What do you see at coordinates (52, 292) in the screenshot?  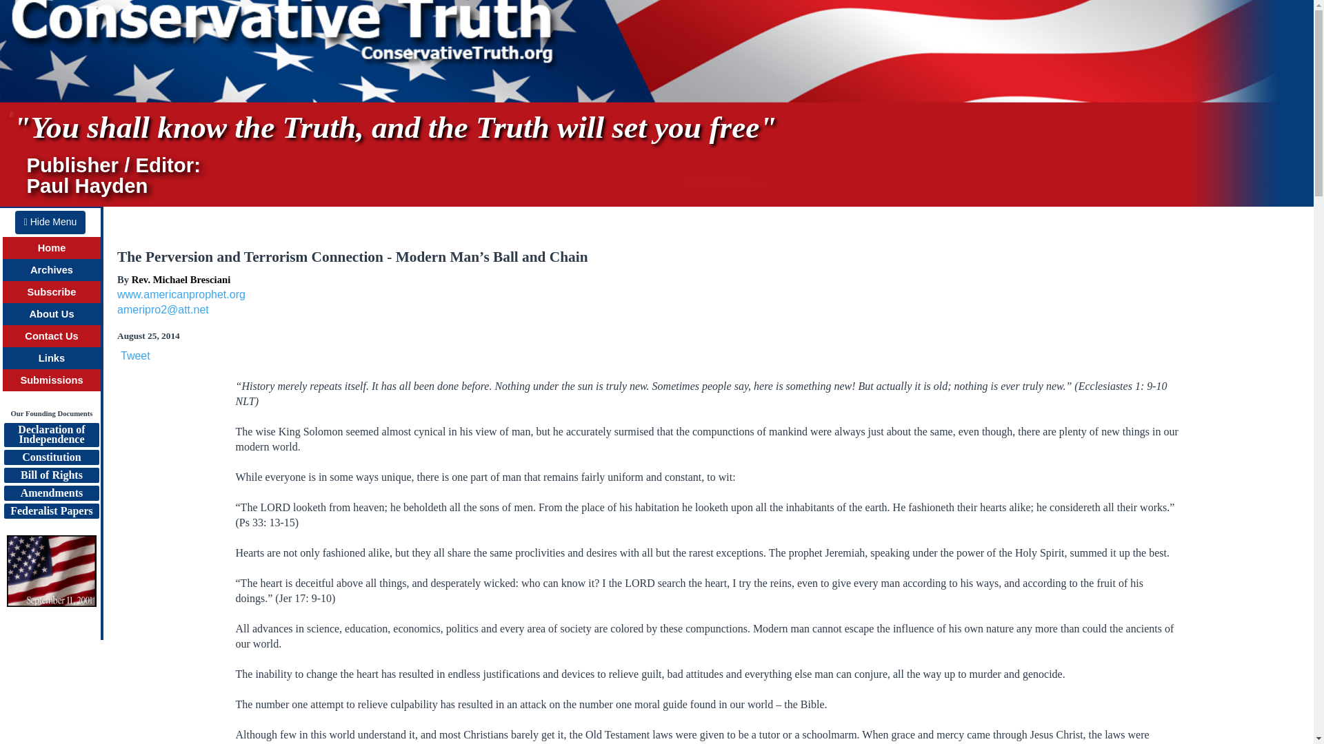 I see `Rev. Michael Bresciani` at bounding box center [52, 292].